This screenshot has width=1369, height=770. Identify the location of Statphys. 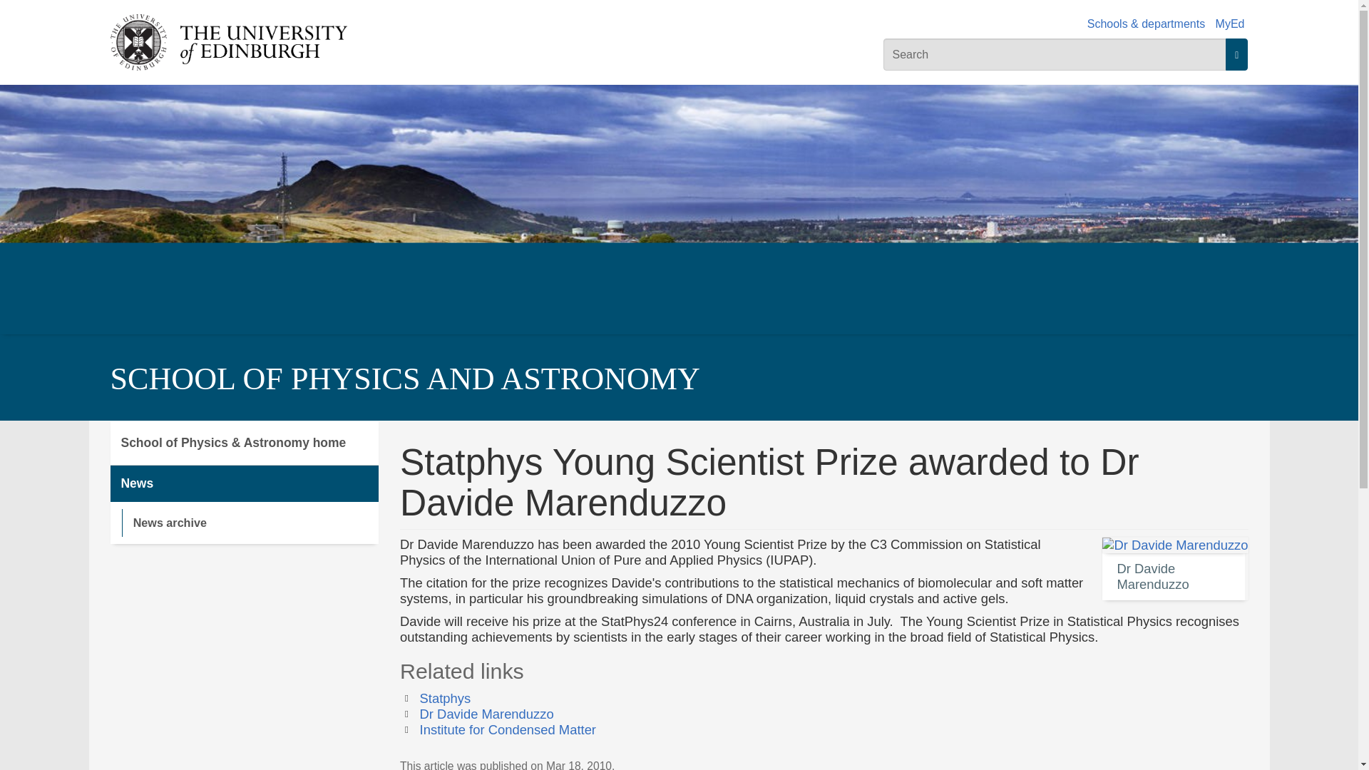
(445, 698).